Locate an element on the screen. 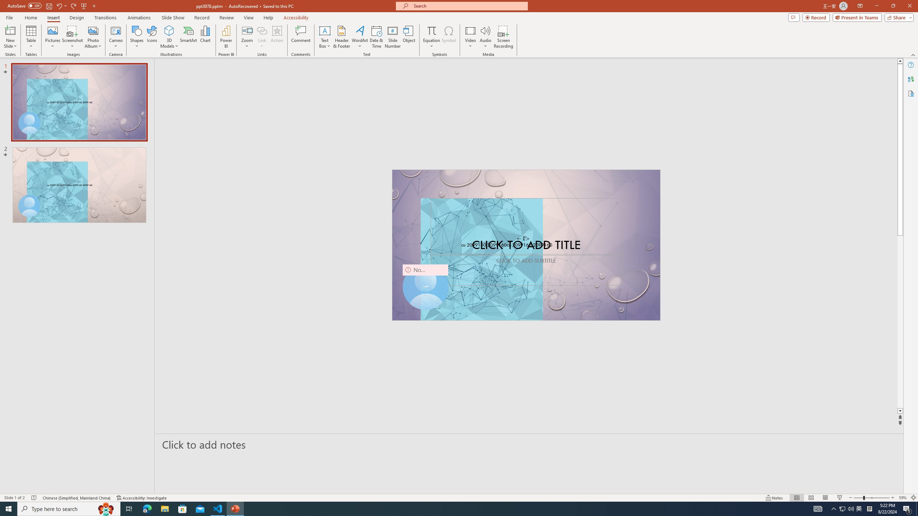  Video is located at coordinates (470, 37).